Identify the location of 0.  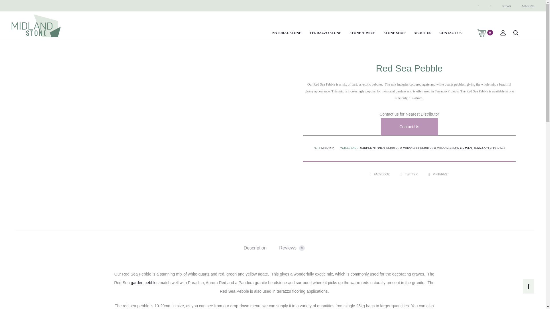
(481, 33).